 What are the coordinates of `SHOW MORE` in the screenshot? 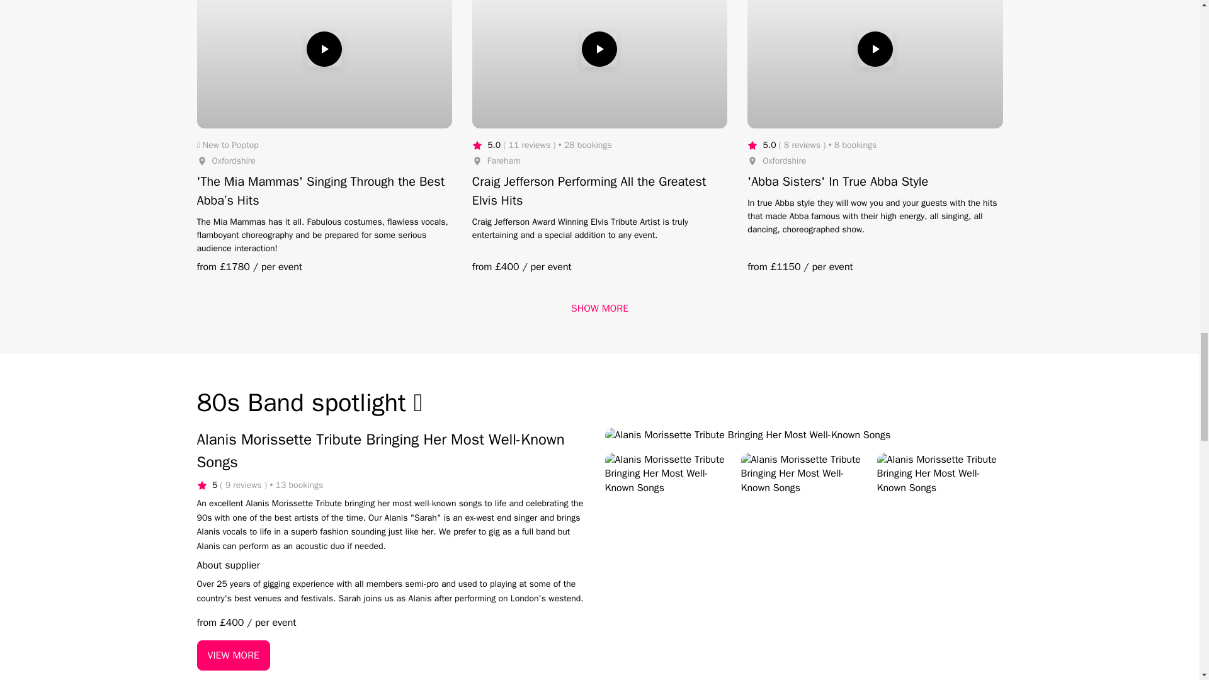 It's located at (599, 309).